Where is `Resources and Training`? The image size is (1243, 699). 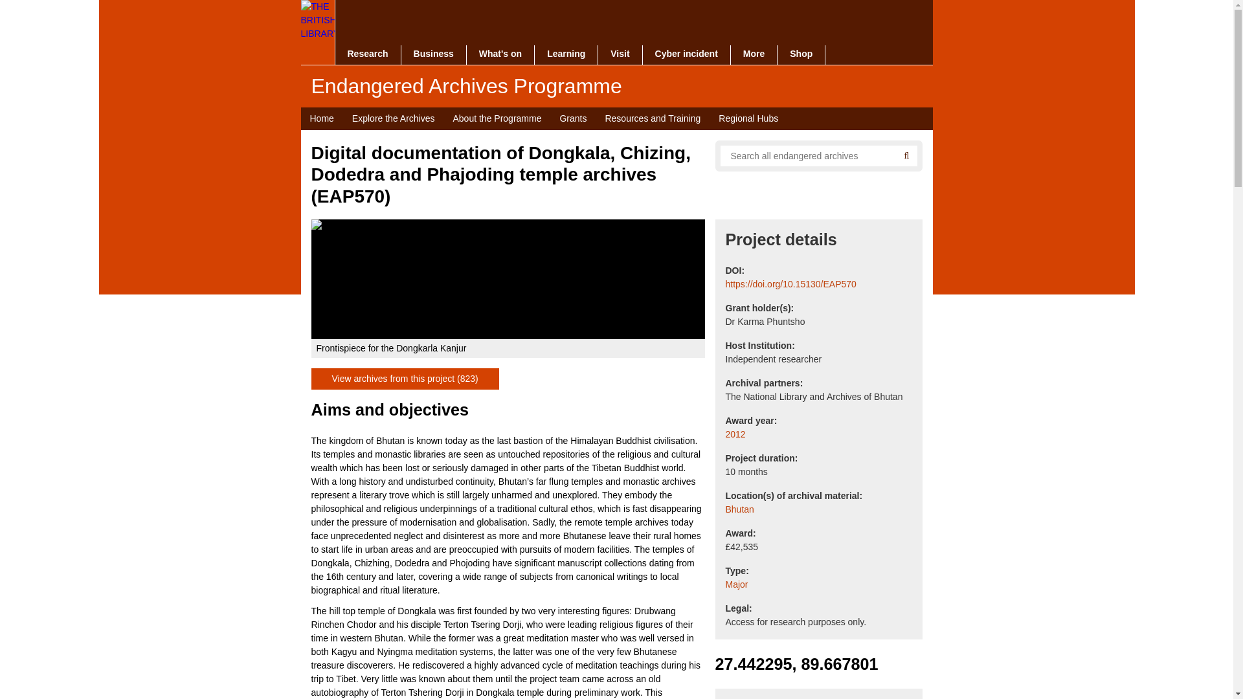
Resources and Training is located at coordinates (653, 118).